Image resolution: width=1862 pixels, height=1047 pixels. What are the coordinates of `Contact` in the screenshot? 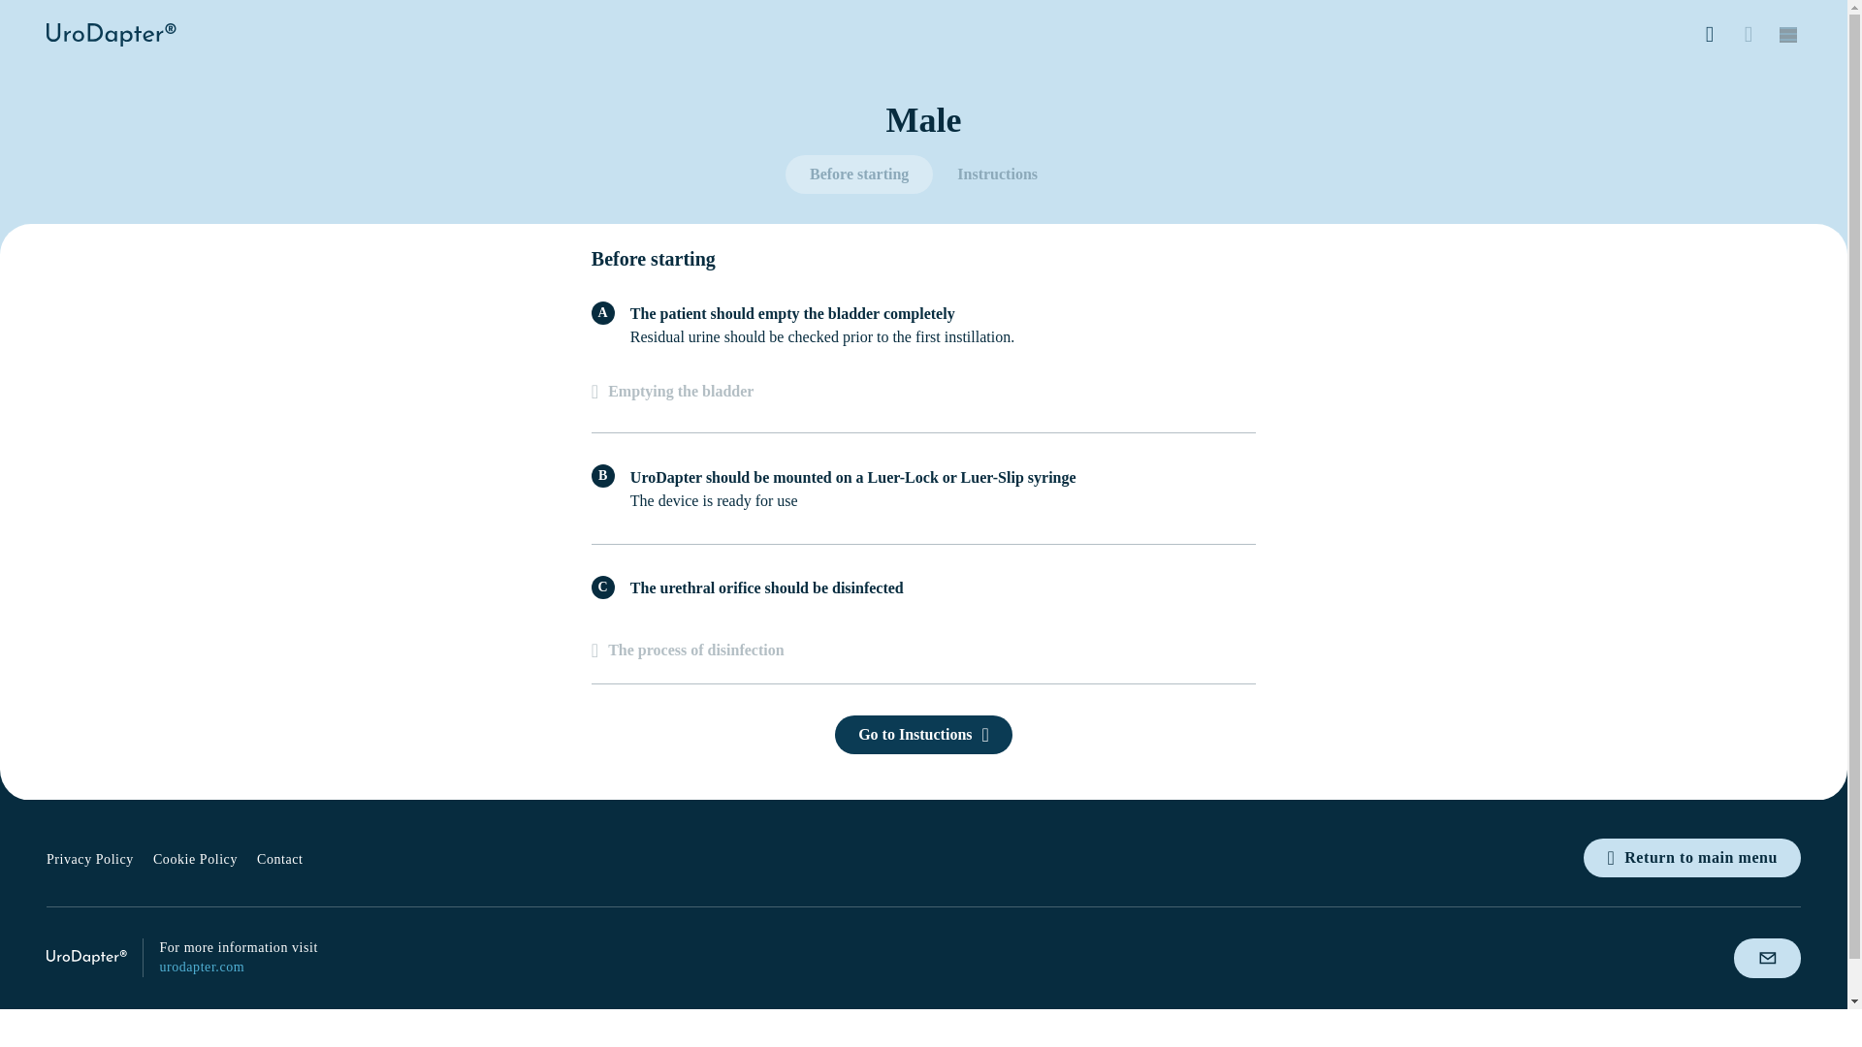 It's located at (279, 859).